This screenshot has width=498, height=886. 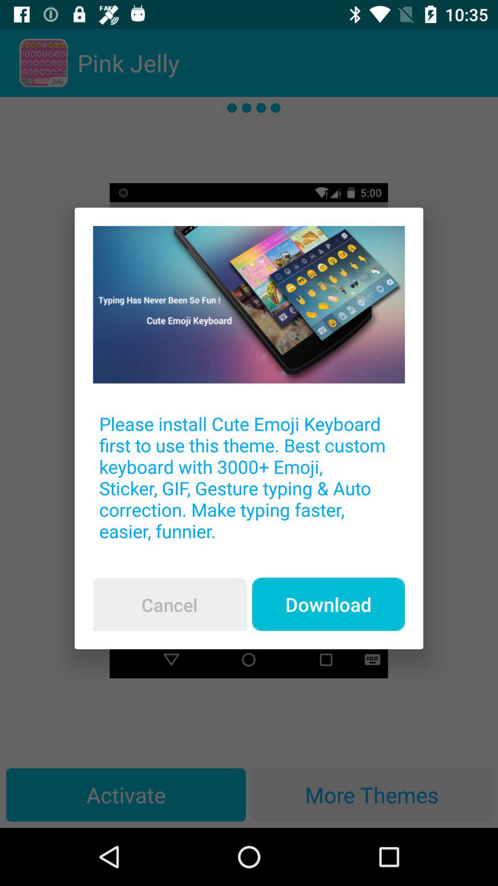 I want to click on click the icon below the please install cute, so click(x=328, y=604).